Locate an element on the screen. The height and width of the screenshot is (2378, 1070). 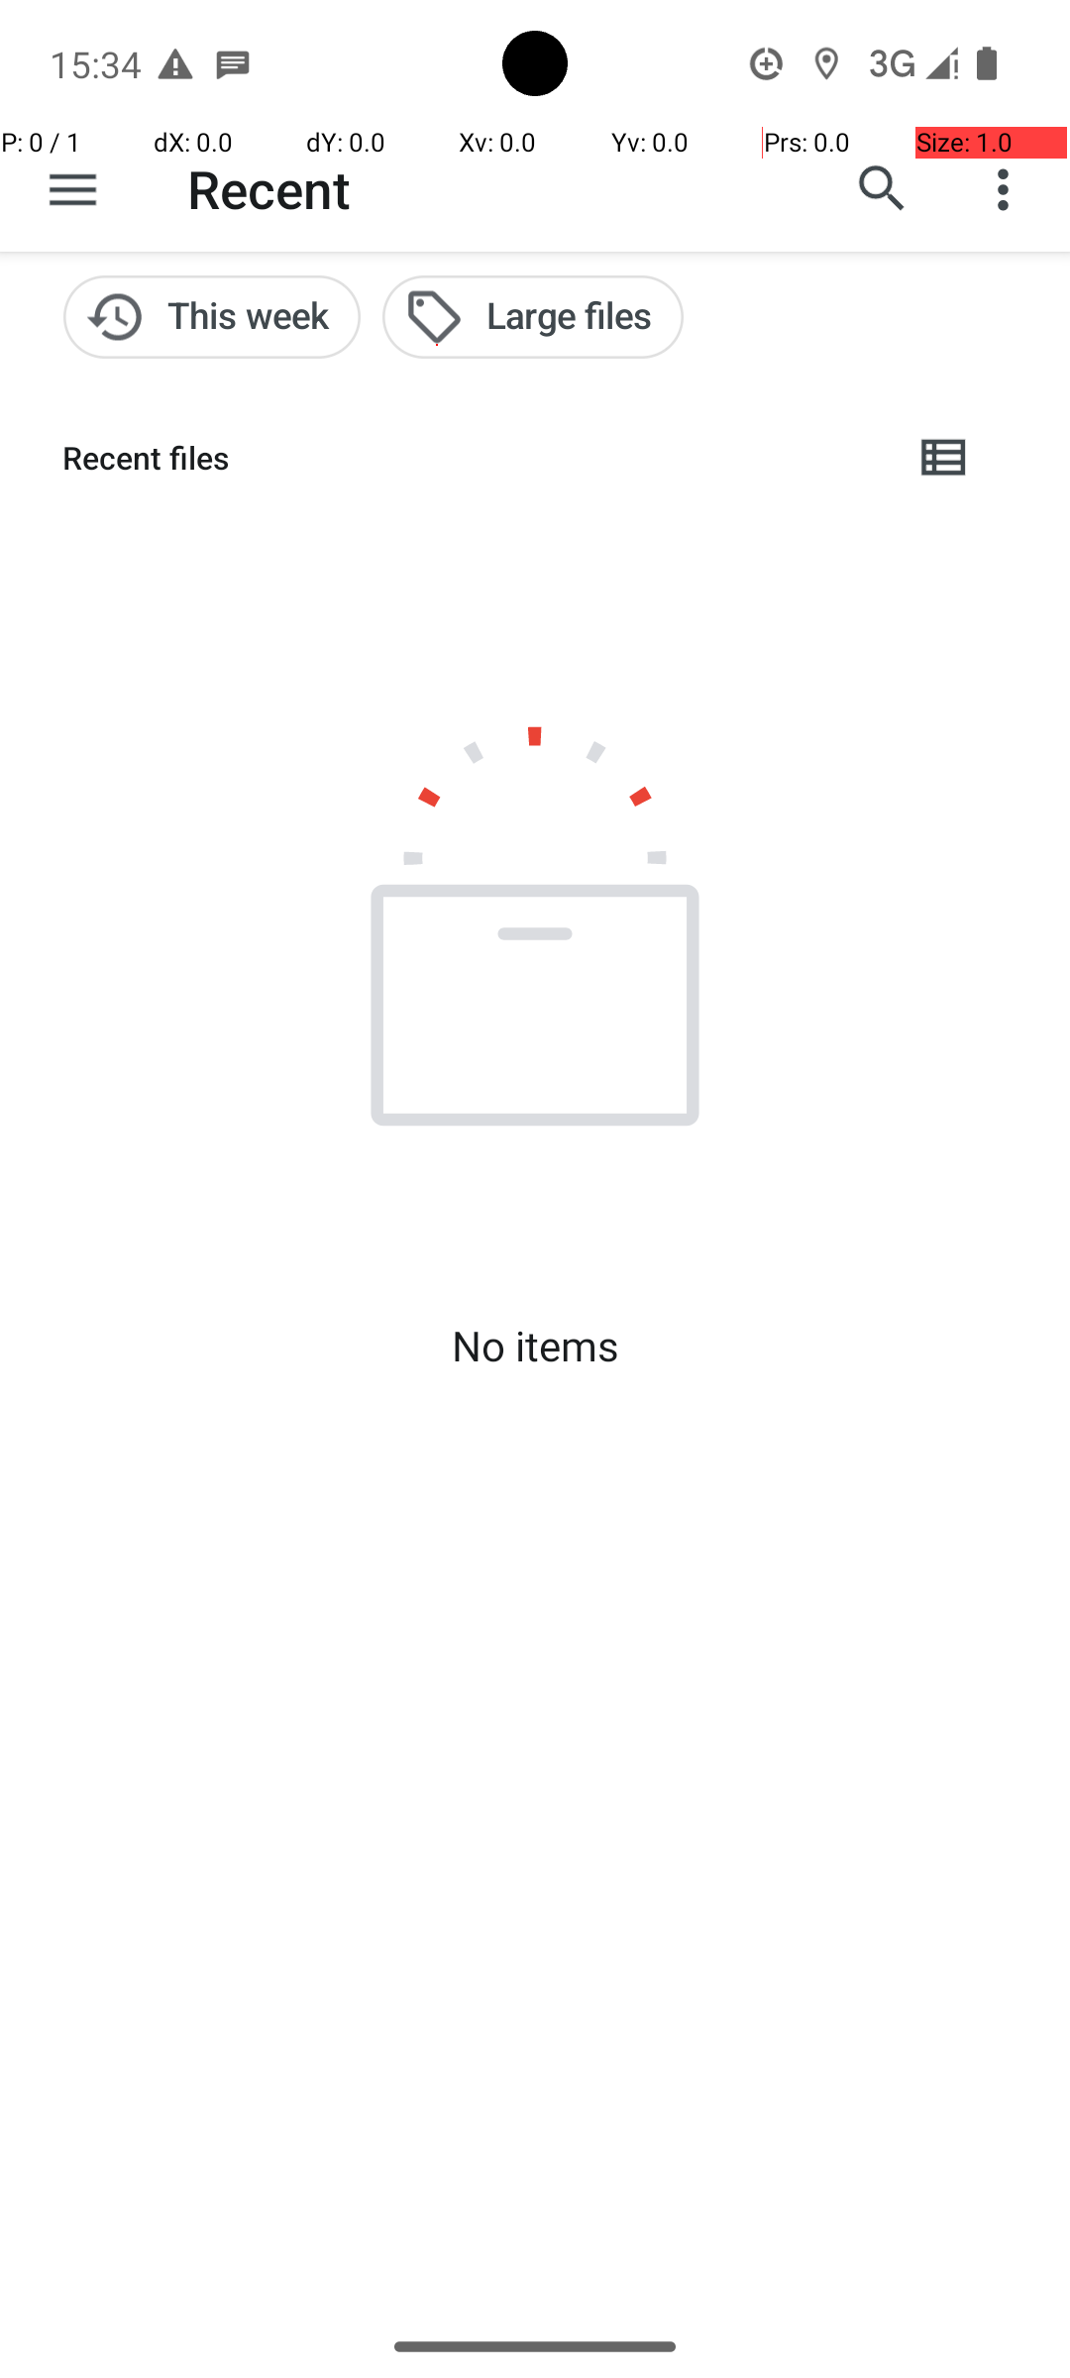
Recent is located at coordinates (269, 188).